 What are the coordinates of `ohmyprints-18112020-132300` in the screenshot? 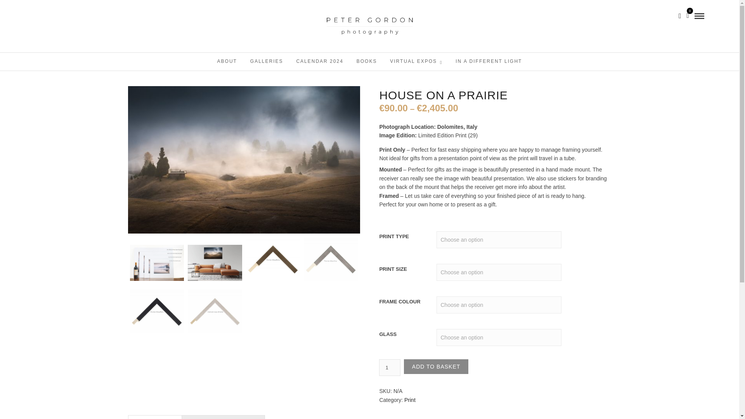 It's located at (214, 262).